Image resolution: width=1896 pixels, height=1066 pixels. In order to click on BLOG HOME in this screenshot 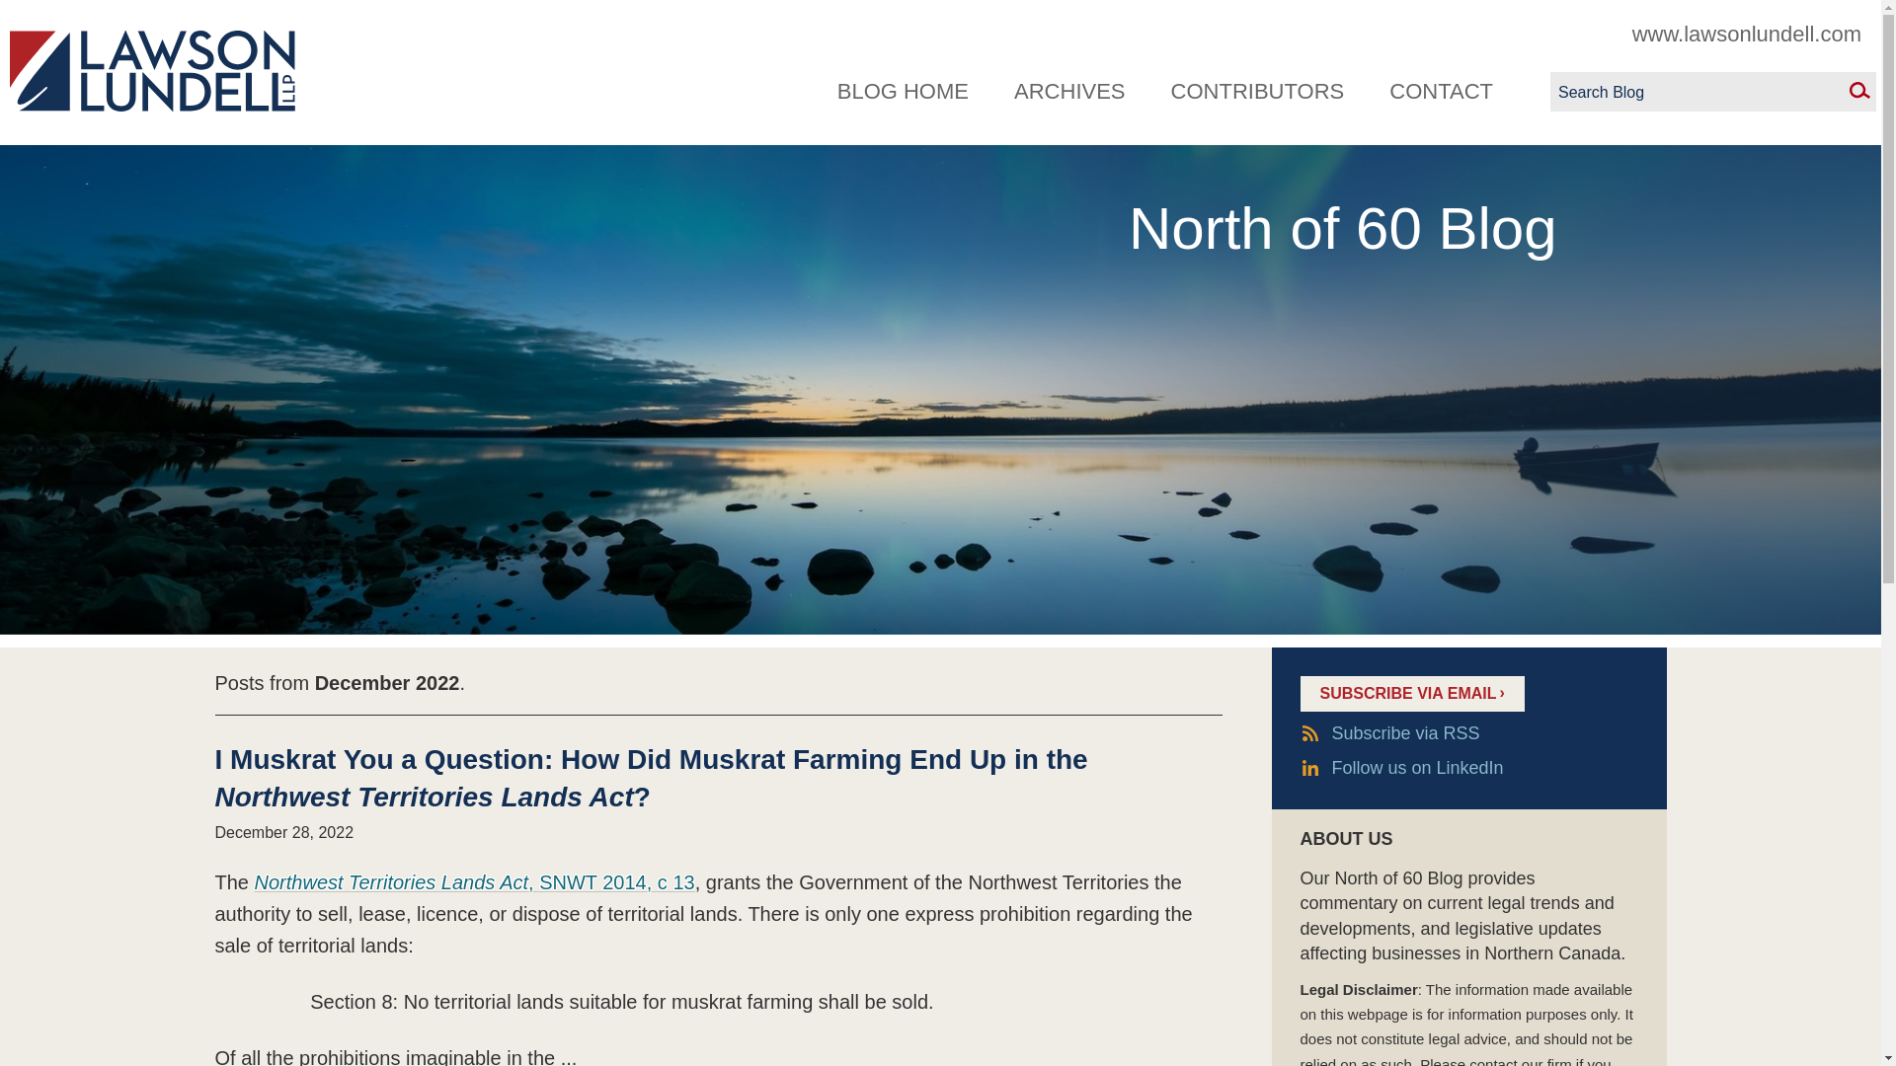, I will do `click(903, 99)`.